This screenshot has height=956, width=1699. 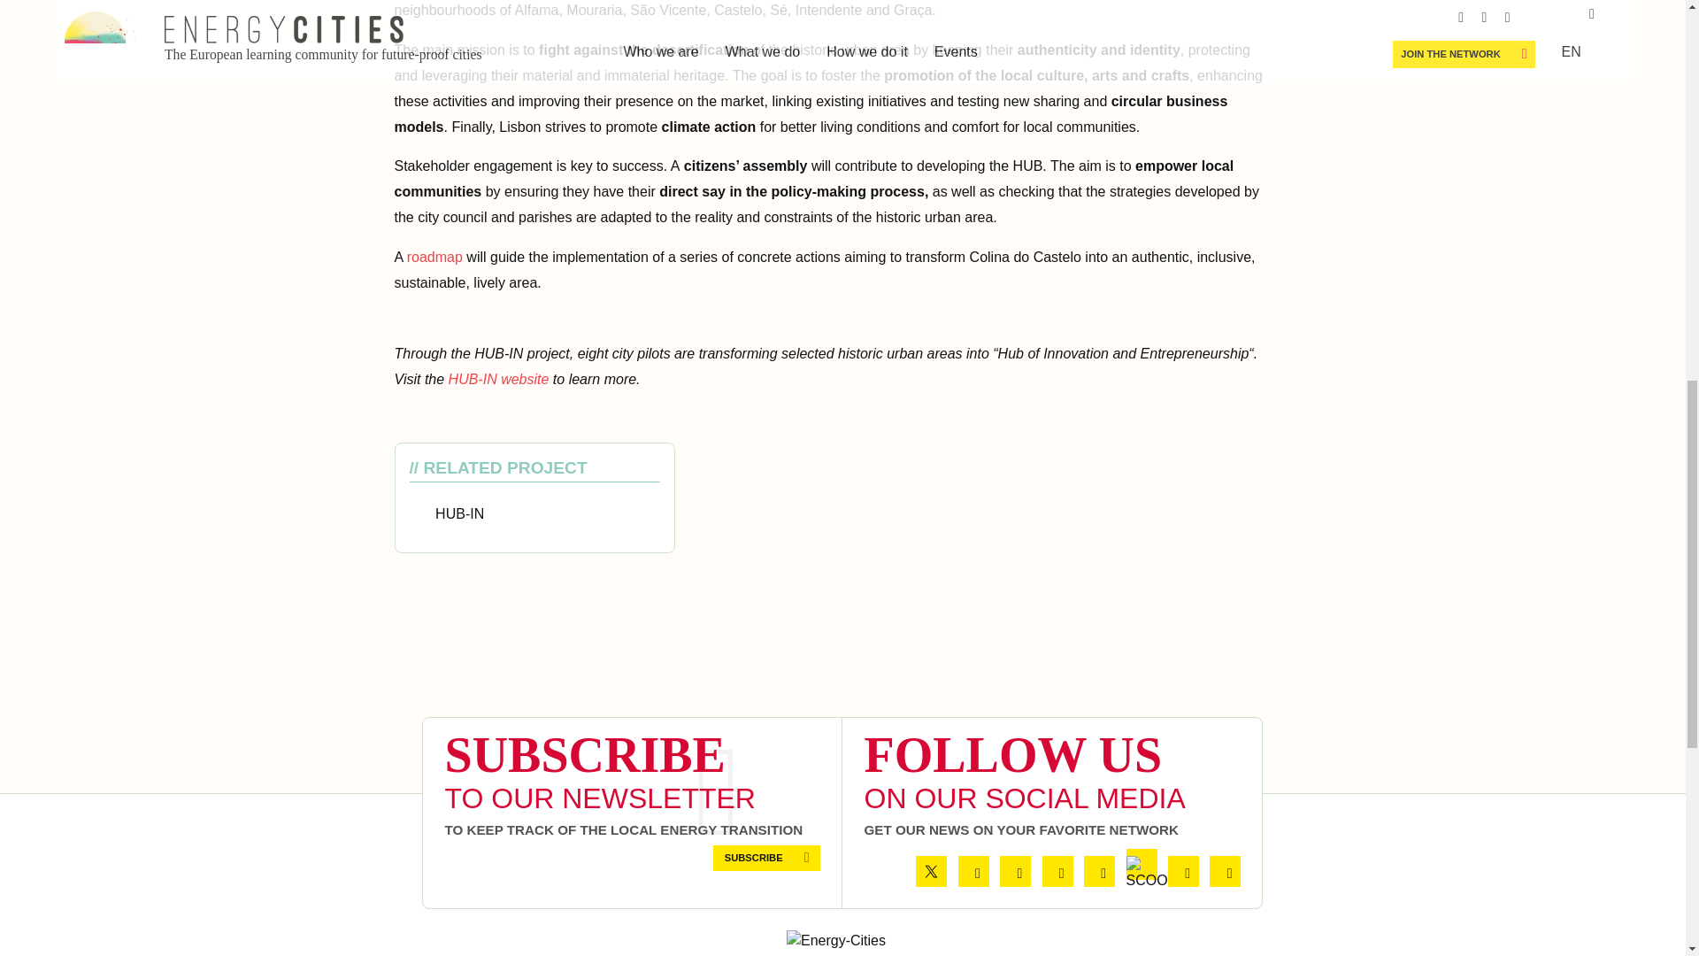 What do you see at coordinates (459, 513) in the screenshot?
I see `HUB-IN` at bounding box center [459, 513].